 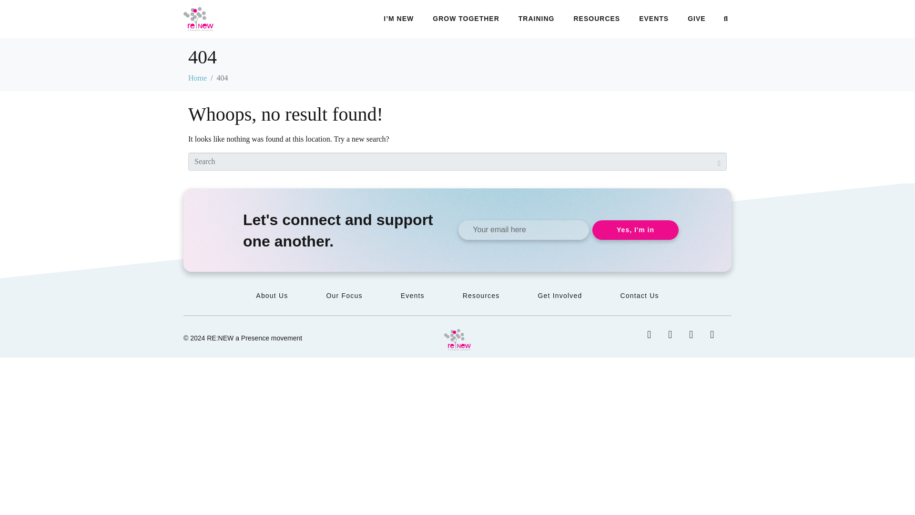 What do you see at coordinates (466, 19) in the screenshot?
I see `GROW TOGETHER` at bounding box center [466, 19].